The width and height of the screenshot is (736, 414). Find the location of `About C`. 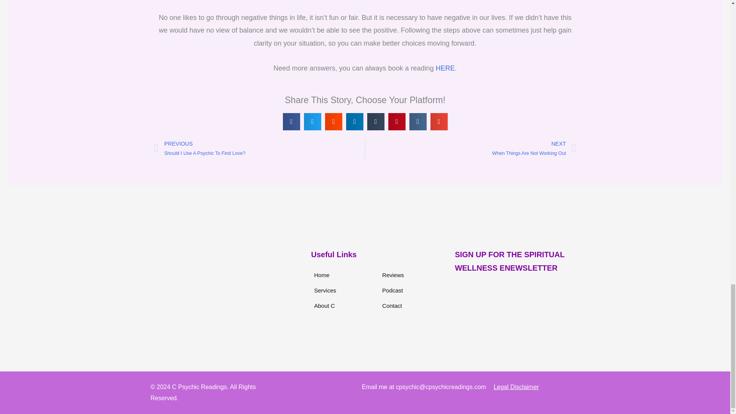

About C is located at coordinates (324, 290).